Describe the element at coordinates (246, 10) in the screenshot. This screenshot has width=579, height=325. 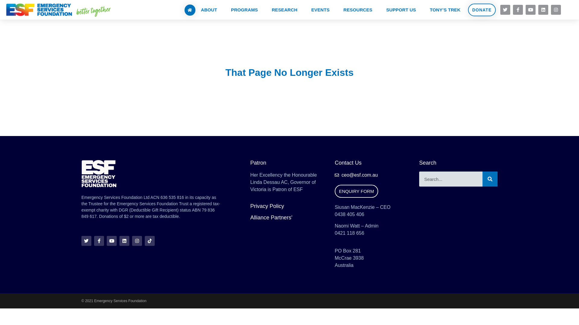
I see `PROGRAMS` at that location.